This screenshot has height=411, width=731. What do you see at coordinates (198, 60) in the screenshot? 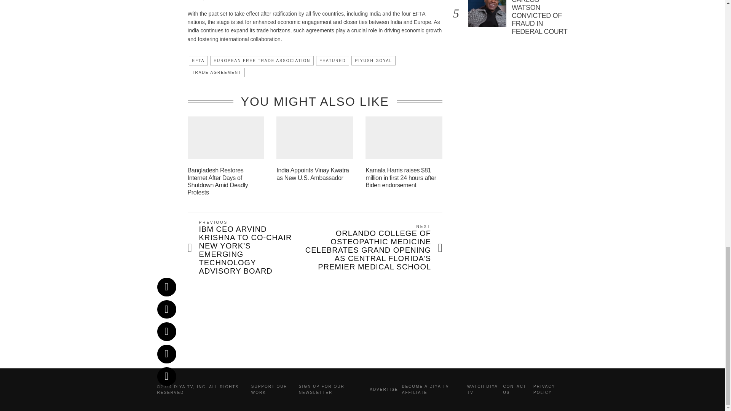
I see `EFTA` at bounding box center [198, 60].